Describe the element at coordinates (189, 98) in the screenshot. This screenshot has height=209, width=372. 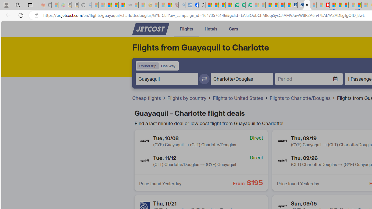
I see `Flights by country` at that location.